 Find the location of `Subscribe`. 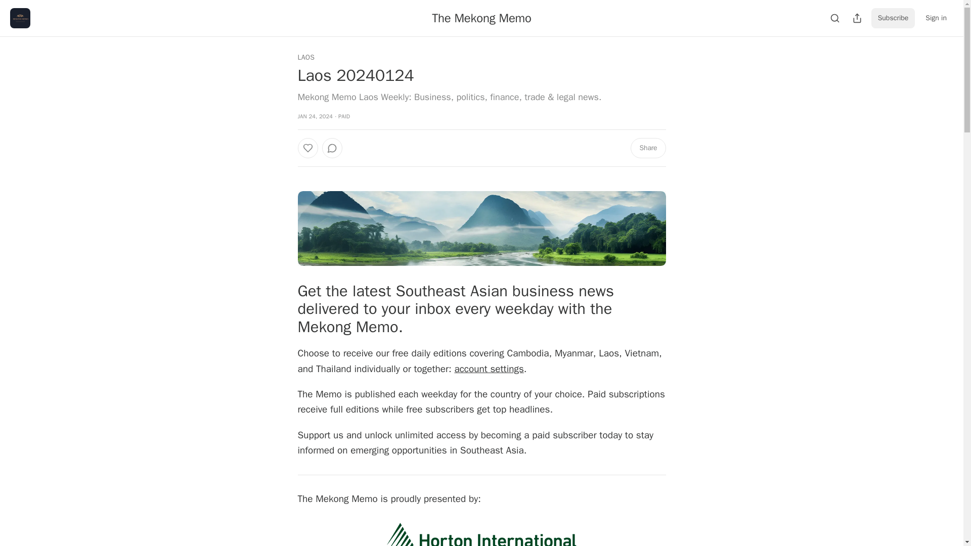

Subscribe is located at coordinates (893, 18).